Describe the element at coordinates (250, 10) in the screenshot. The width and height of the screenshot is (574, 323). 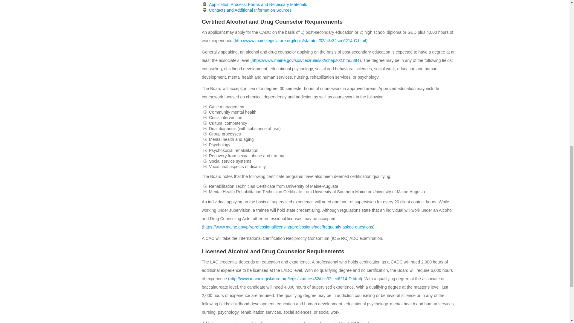
I see `Contacts and Additional Information Sources` at that location.